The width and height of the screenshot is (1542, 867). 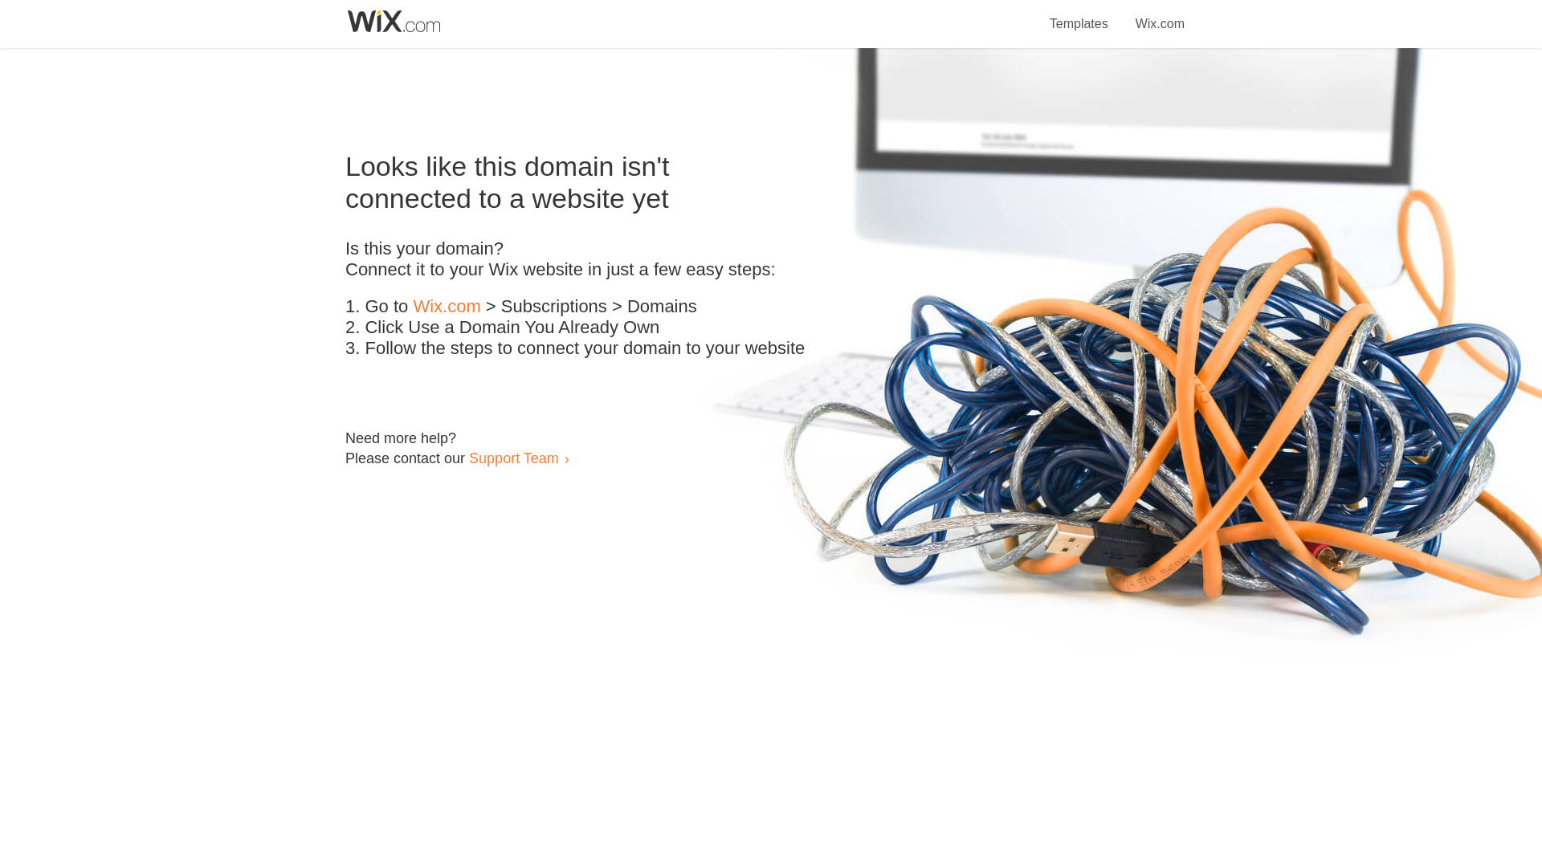 I want to click on Support Team, so click(x=513, y=458).